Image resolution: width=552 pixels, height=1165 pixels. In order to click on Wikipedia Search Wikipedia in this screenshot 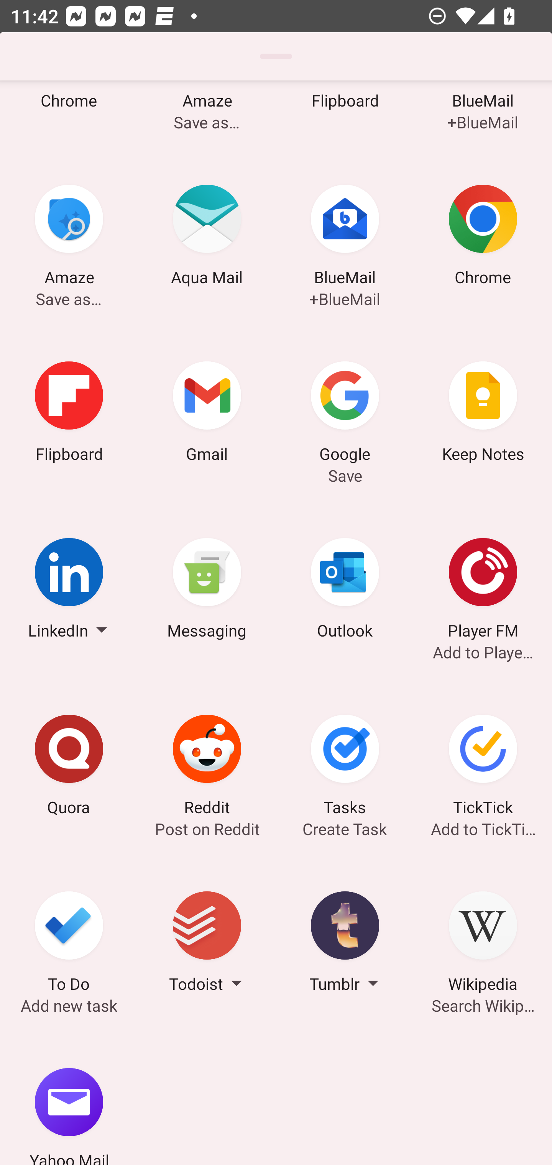, I will do `click(483, 944)`.